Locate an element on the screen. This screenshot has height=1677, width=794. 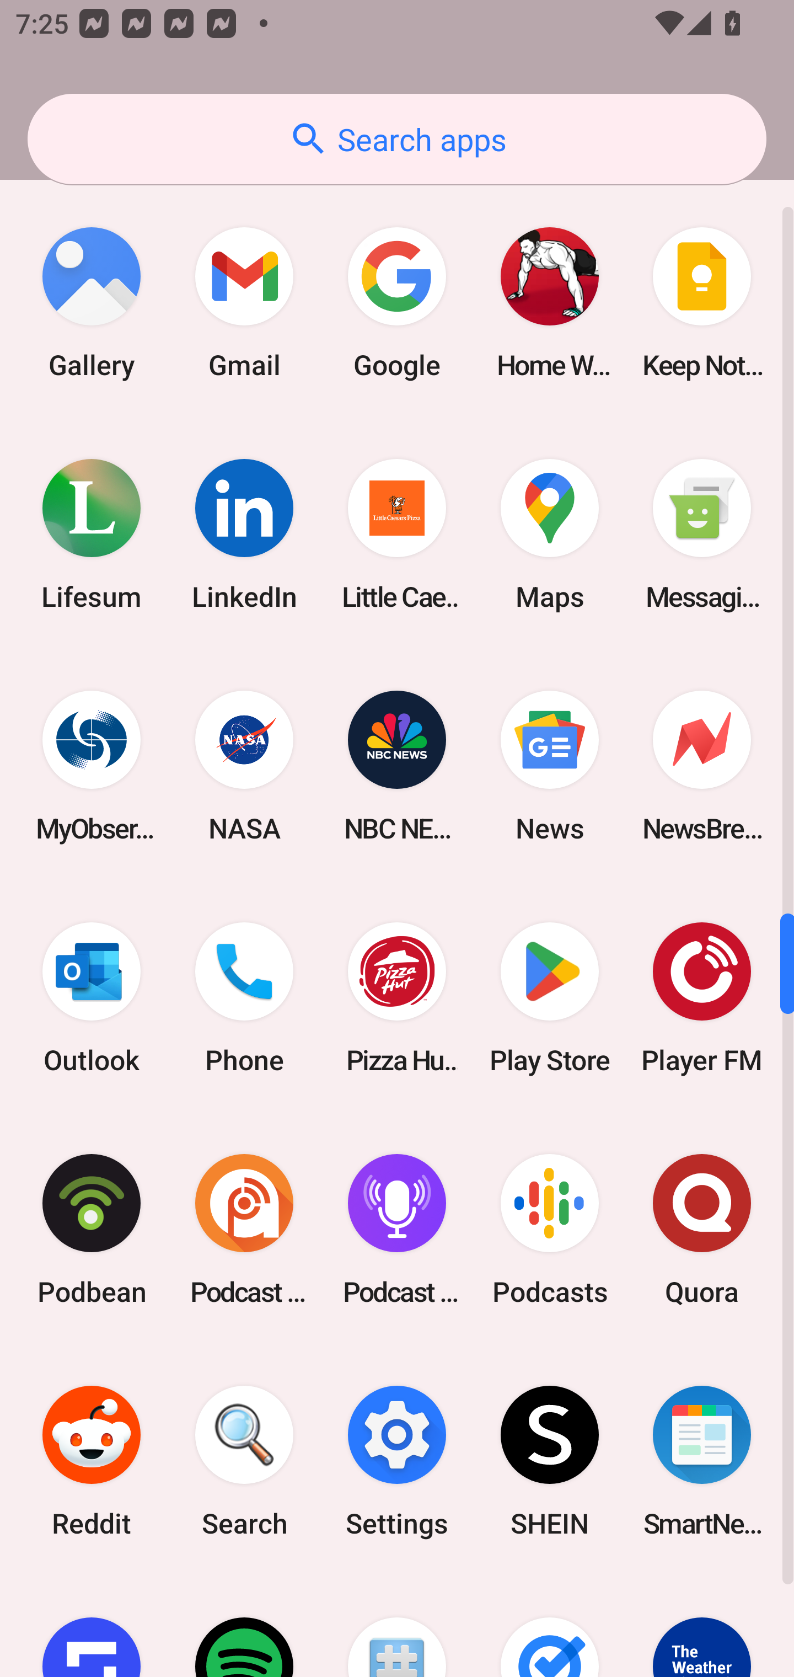
MyObservatory is located at coordinates (92, 766).